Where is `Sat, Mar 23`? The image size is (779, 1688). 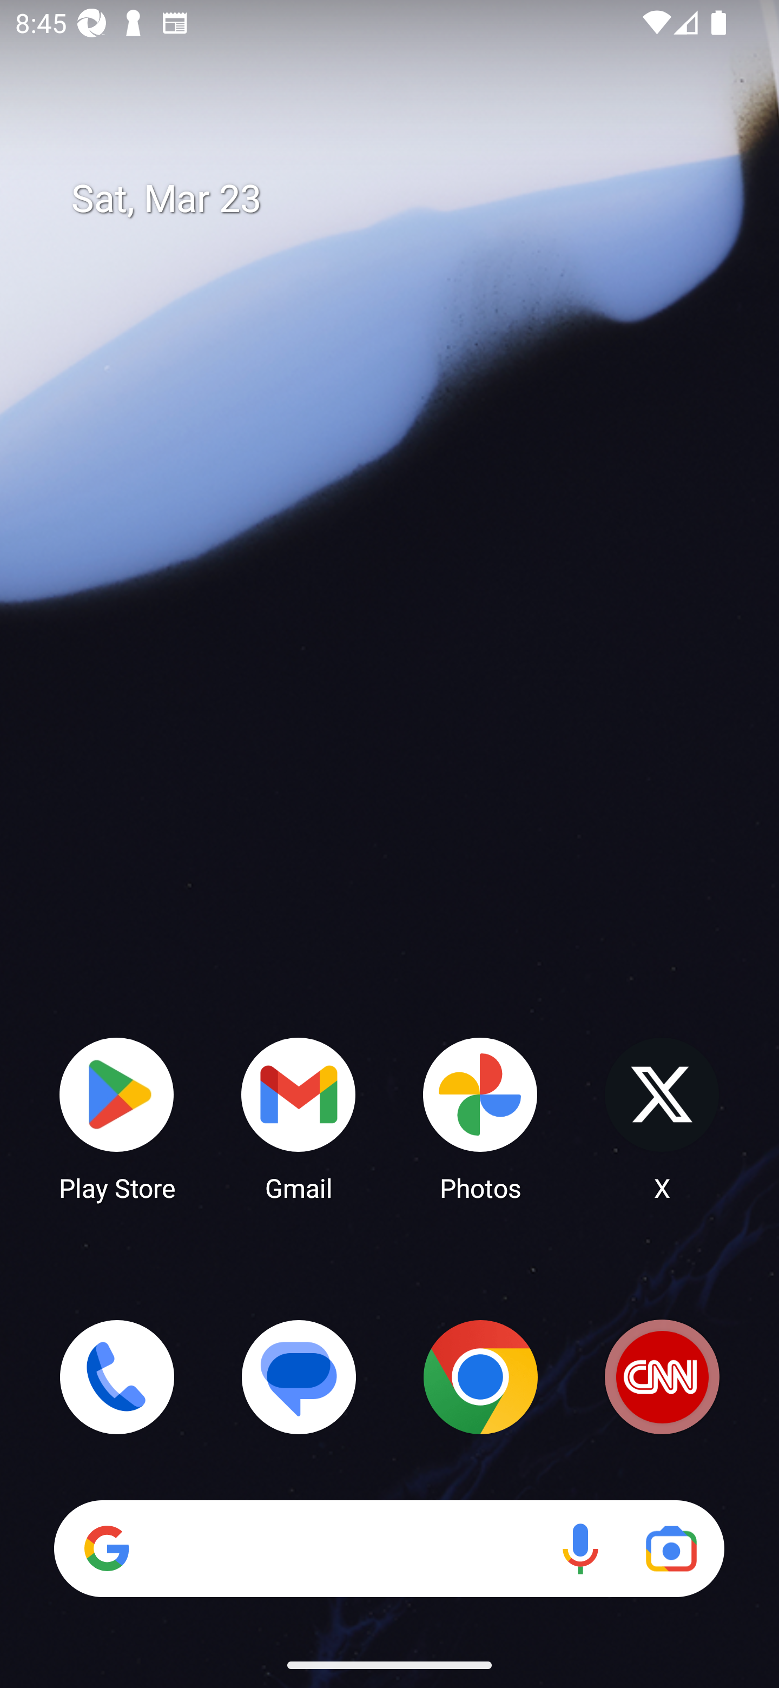 Sat, Mar 23 is located at coordinates (405, 199).